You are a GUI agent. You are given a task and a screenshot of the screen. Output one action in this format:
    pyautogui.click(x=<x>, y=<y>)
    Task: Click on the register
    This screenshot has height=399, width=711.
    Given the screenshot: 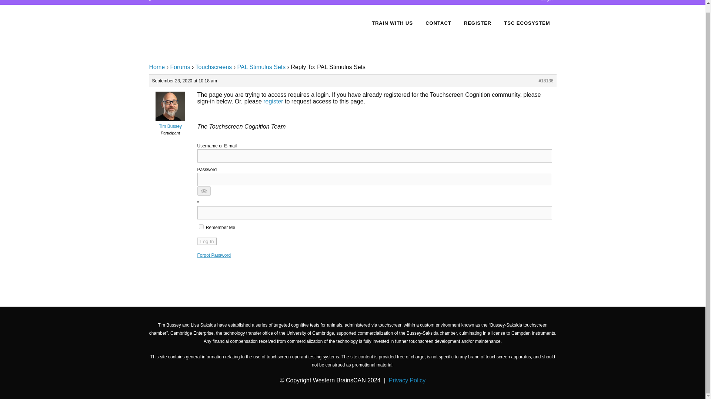 What is the action you would take?
    pyautogui.click(x=273, y=101)
    